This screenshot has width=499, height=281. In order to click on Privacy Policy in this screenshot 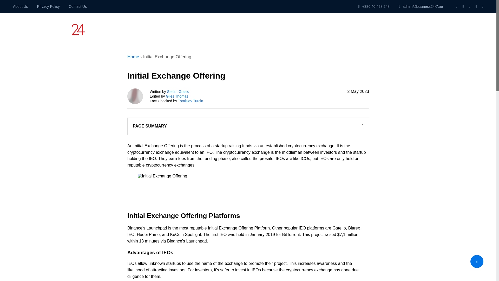, I will do `click(78, 7)`.